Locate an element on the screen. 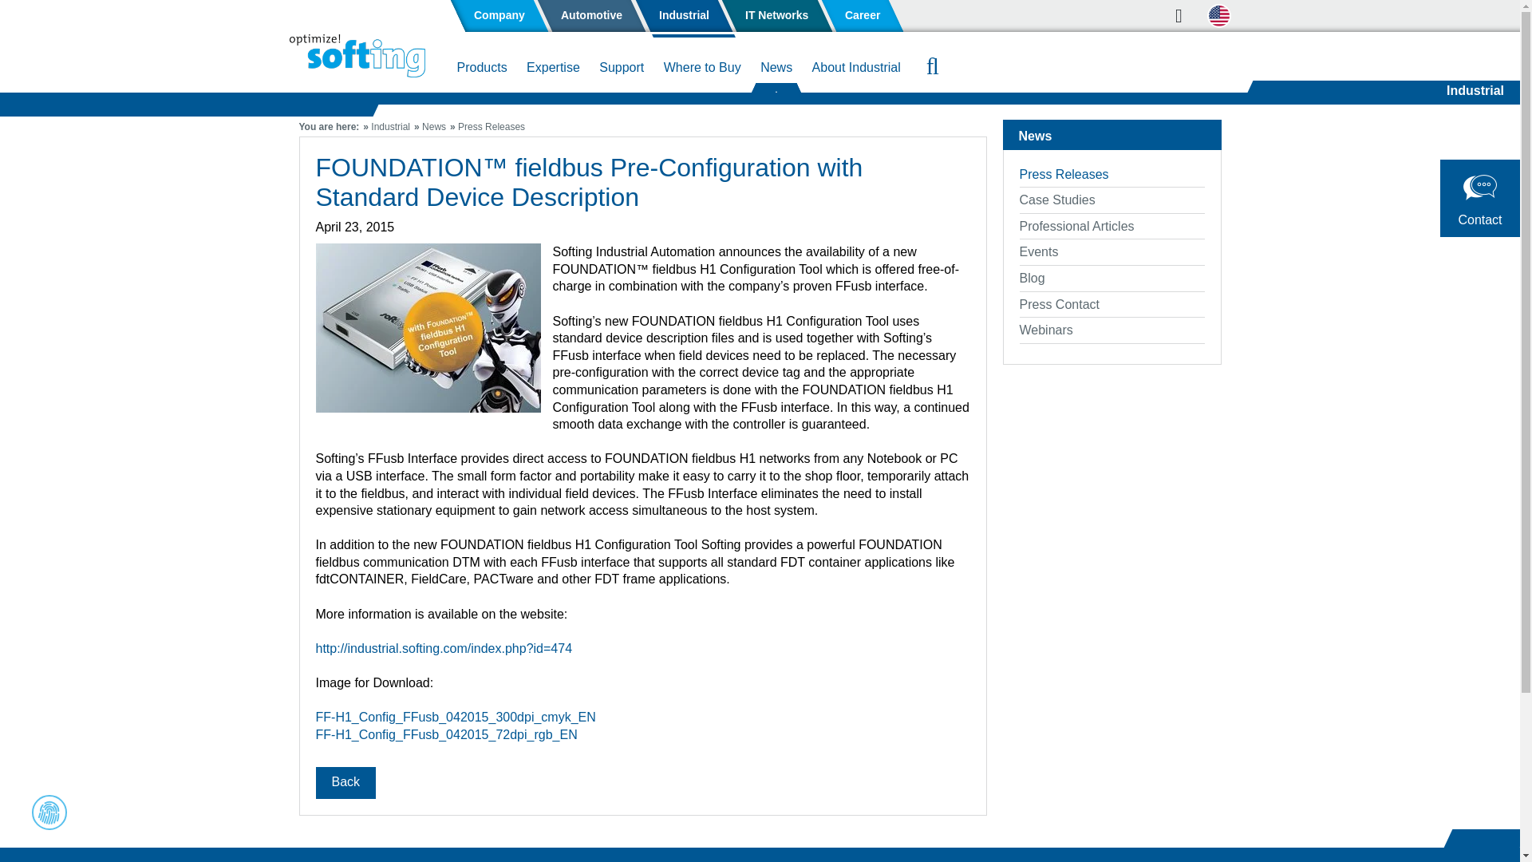  Industrial is located at coordinates (683, 16).